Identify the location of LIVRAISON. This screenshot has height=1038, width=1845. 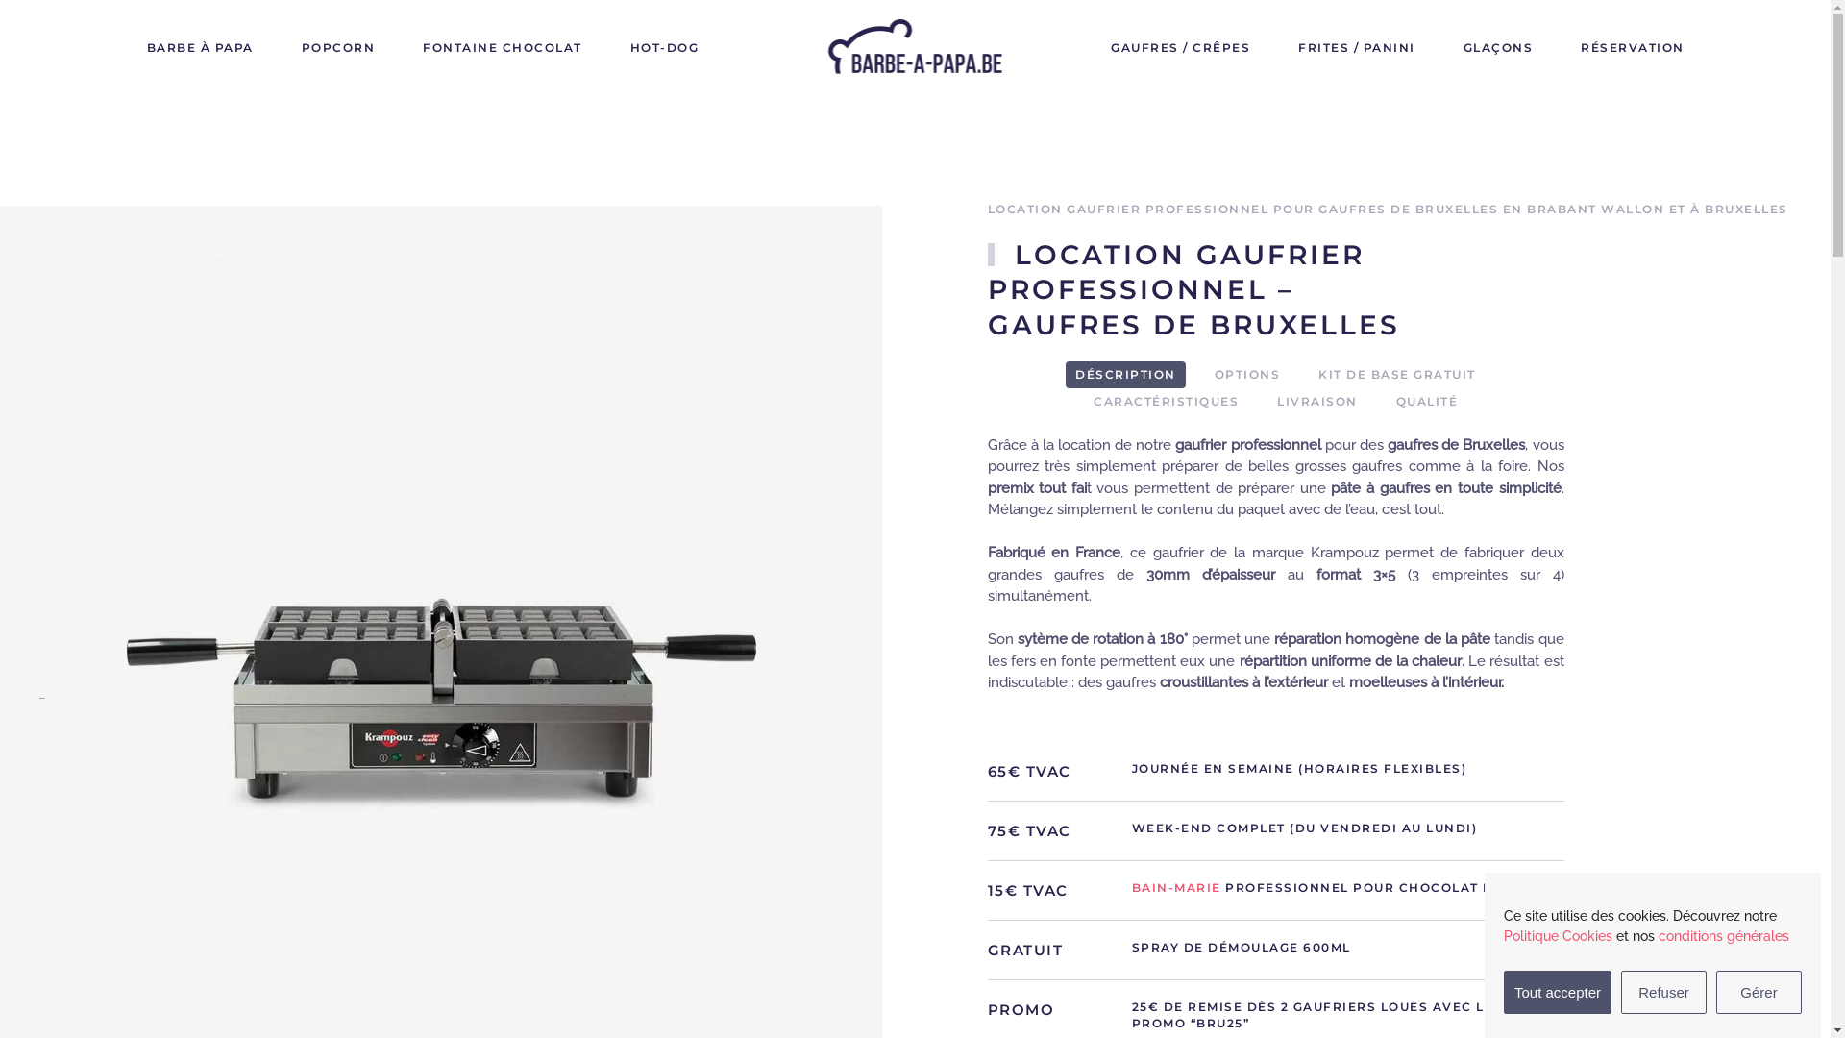
(1317, 402).